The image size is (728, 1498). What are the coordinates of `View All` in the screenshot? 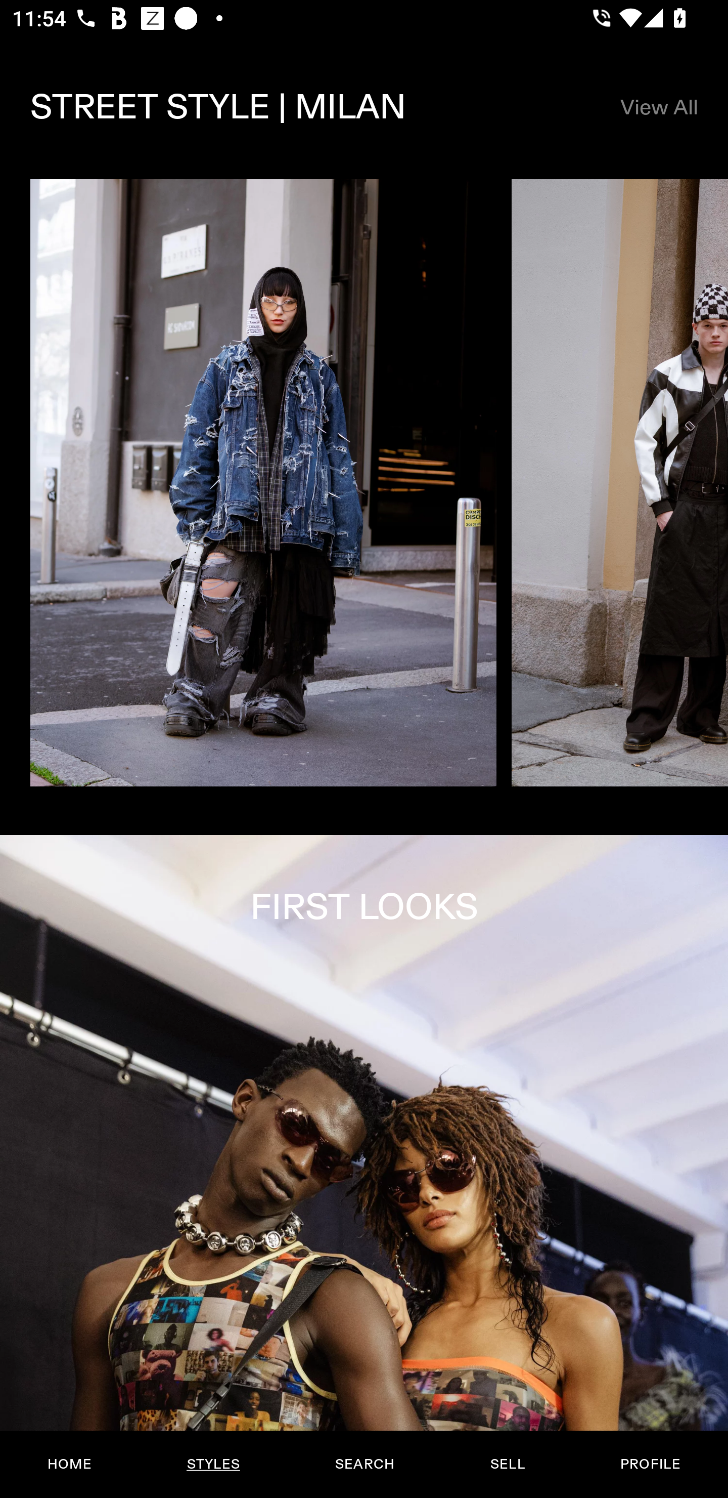 It's located at (658, 107).